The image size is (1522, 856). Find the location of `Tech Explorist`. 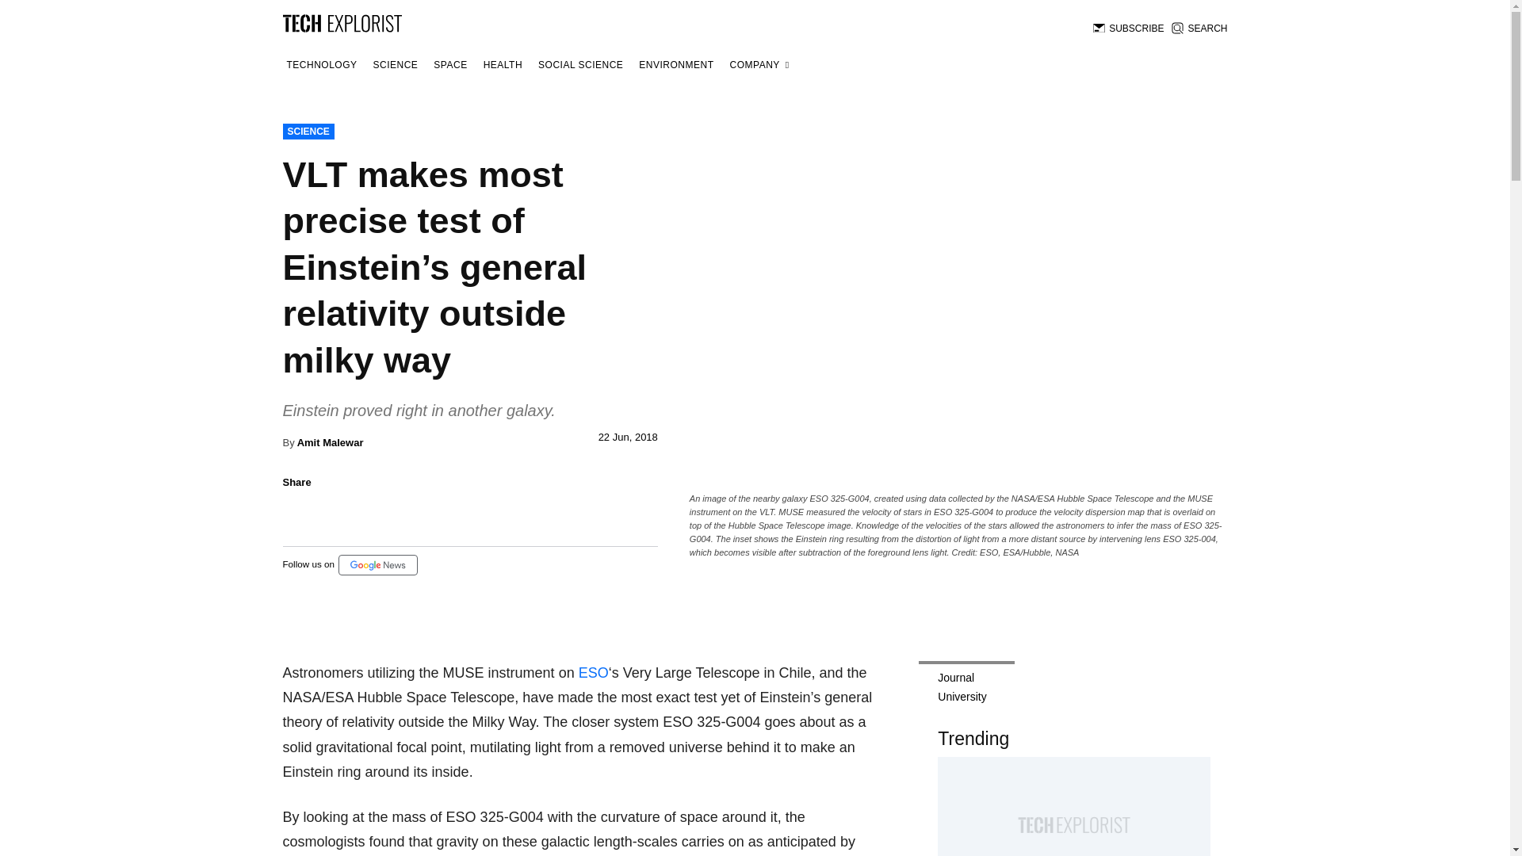

Tech Explorist is located at coordinates (341, 22).